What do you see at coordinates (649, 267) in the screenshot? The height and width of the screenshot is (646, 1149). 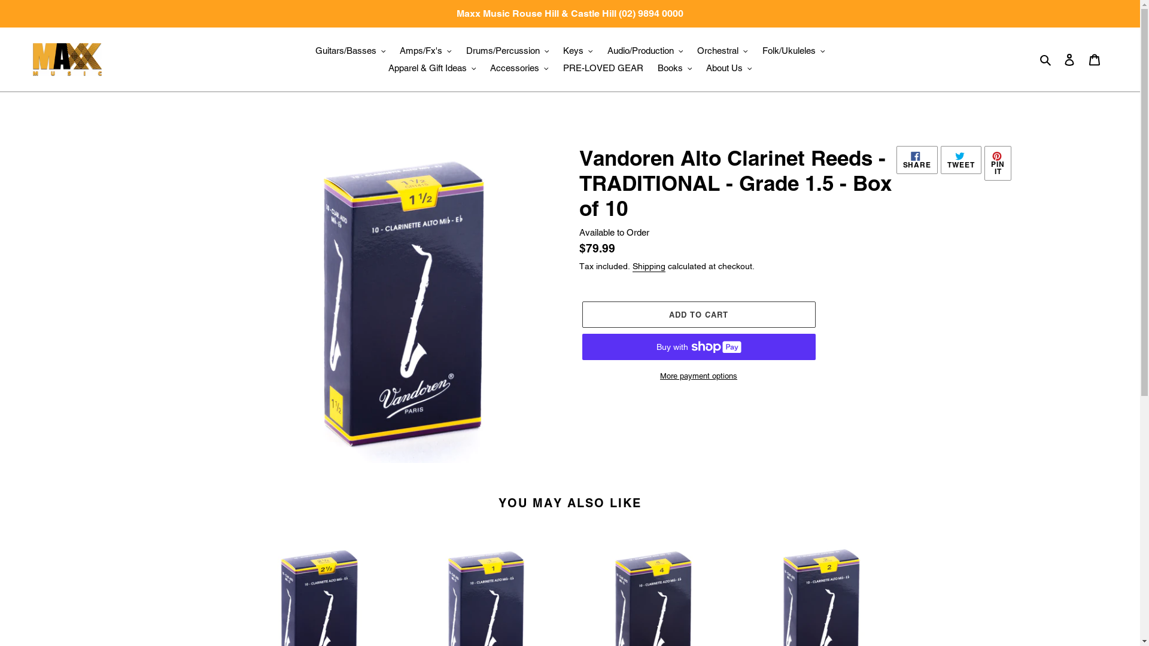 I see `Shipping` at bounding box center [649, 267].